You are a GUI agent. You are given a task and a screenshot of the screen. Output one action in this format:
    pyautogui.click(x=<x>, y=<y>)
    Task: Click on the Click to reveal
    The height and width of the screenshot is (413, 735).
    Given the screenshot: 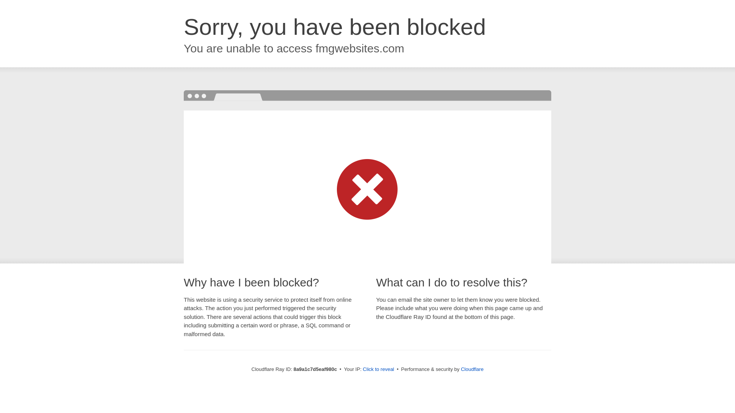 What is the action you would take?
    pyautogui.click(x=378, y=369)
    